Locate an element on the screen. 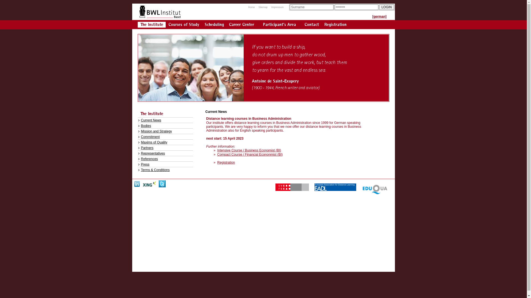 This screenshot has width=531, height=298. Participant's Area is located at coordinates (279, 26).